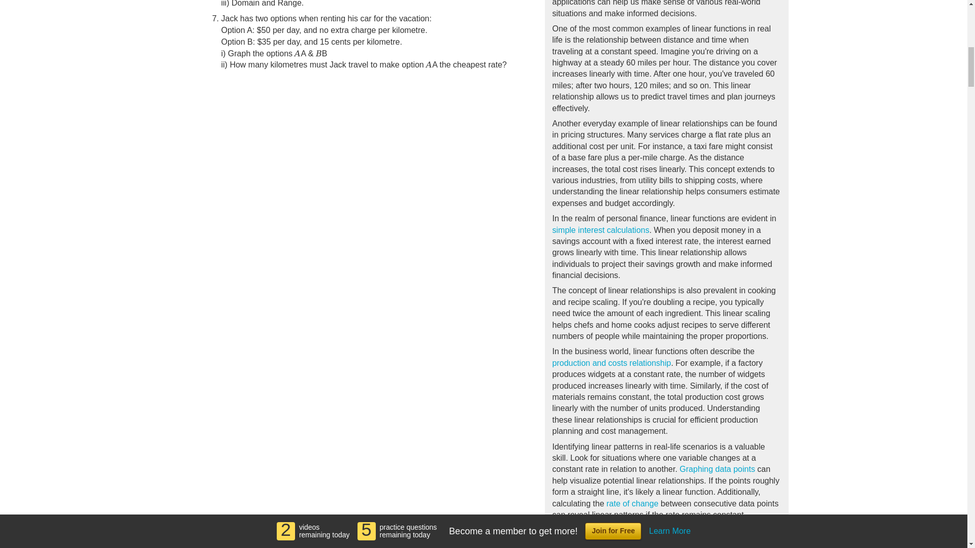  I want to click on simple interest calculations, so click(601, 230).